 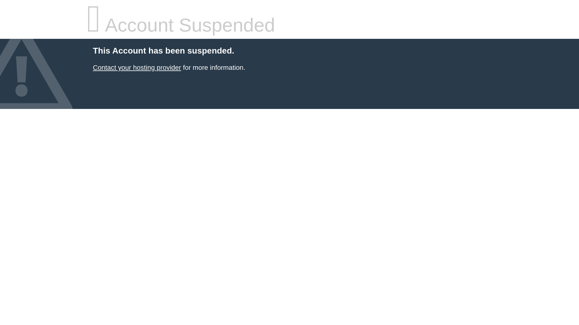 I want to click on Contact your hosting provider, so click(x=137, y=67).